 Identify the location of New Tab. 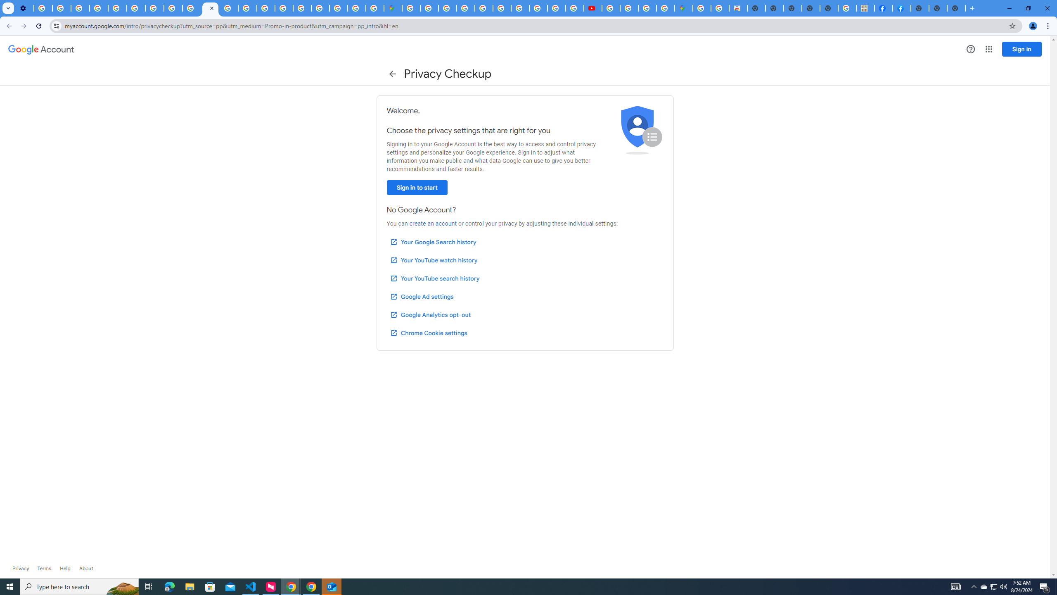
(956, 8).